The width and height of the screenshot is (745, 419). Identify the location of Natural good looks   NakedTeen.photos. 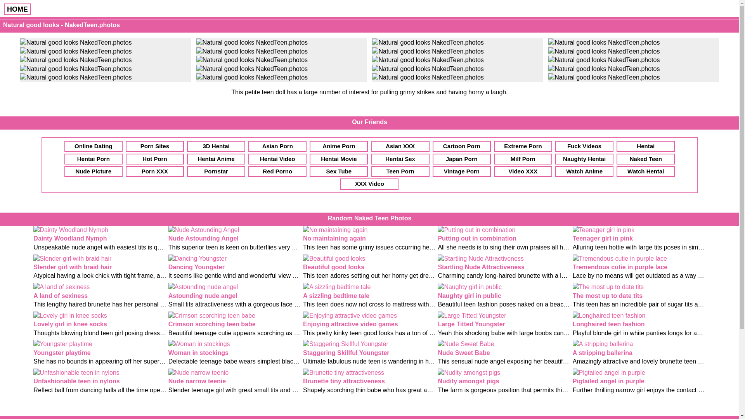
(76, 51).